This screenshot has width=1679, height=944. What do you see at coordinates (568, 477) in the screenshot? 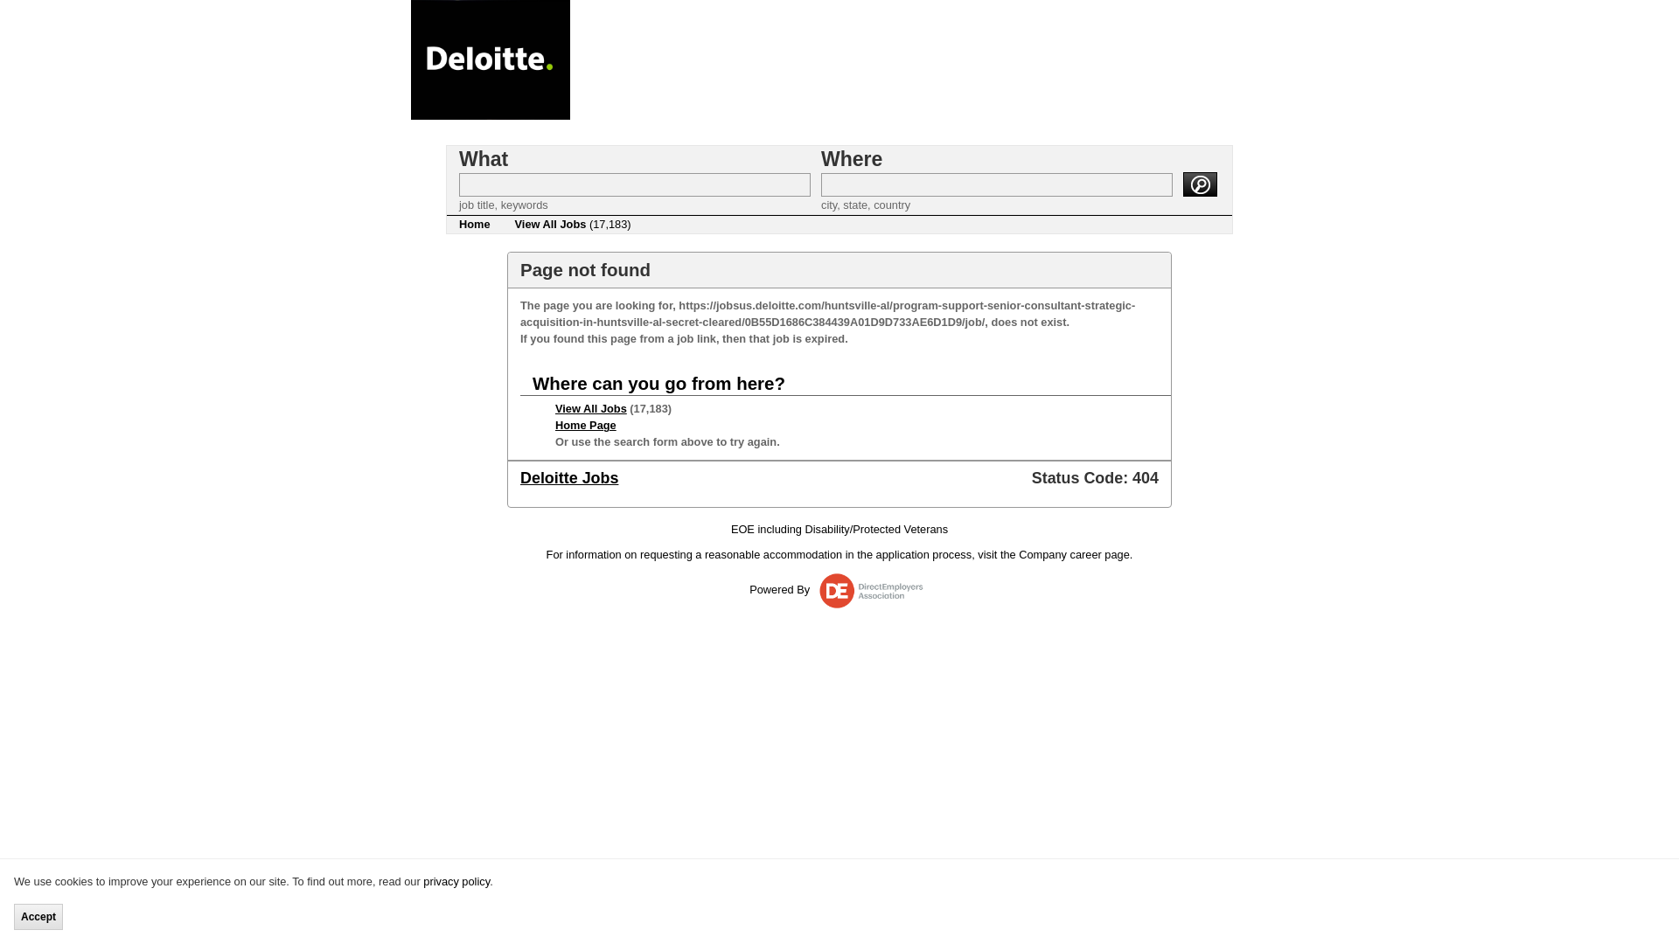
I see `Deloitte Jobs` at bounding box center [568, 477].